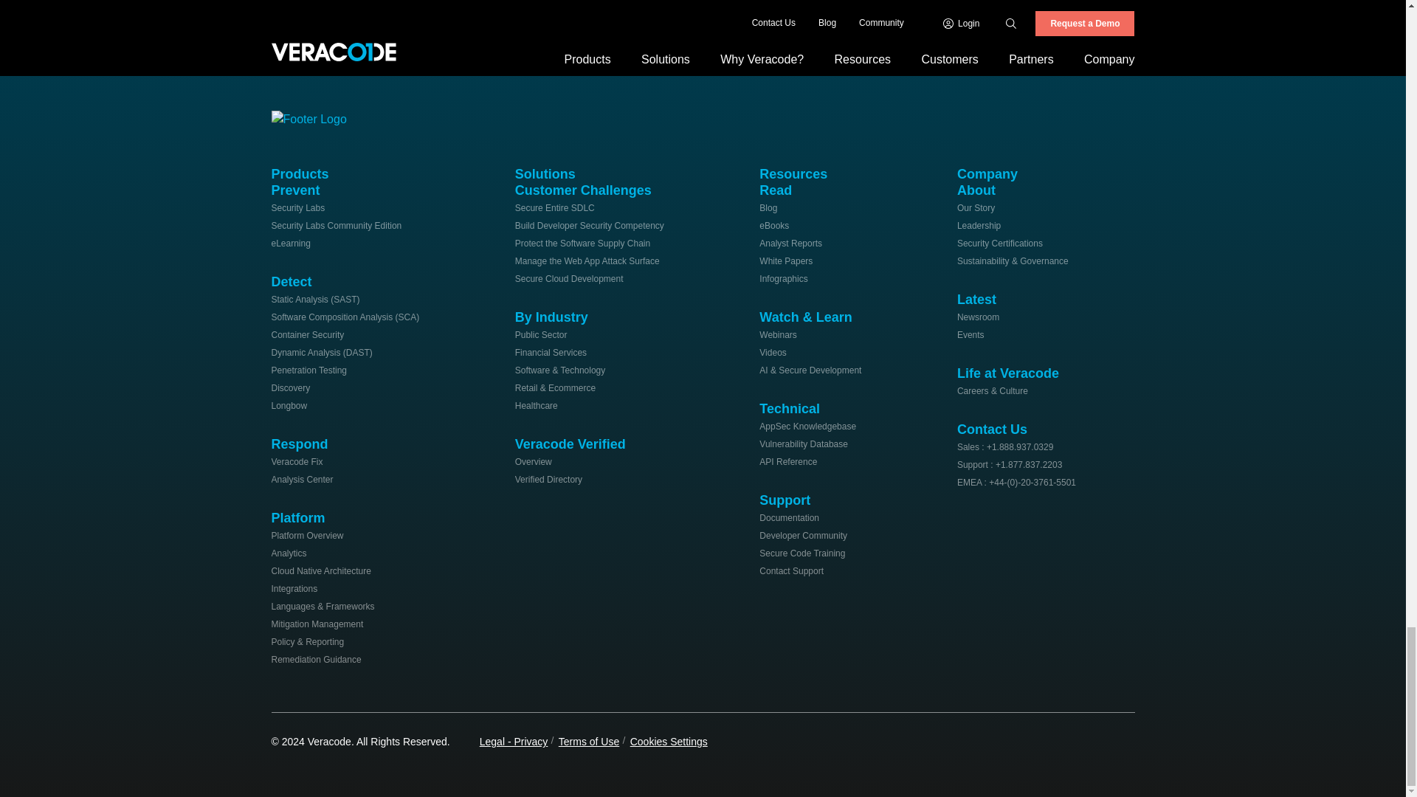  I want to click on Legal - Privacy, so click(514, 741).